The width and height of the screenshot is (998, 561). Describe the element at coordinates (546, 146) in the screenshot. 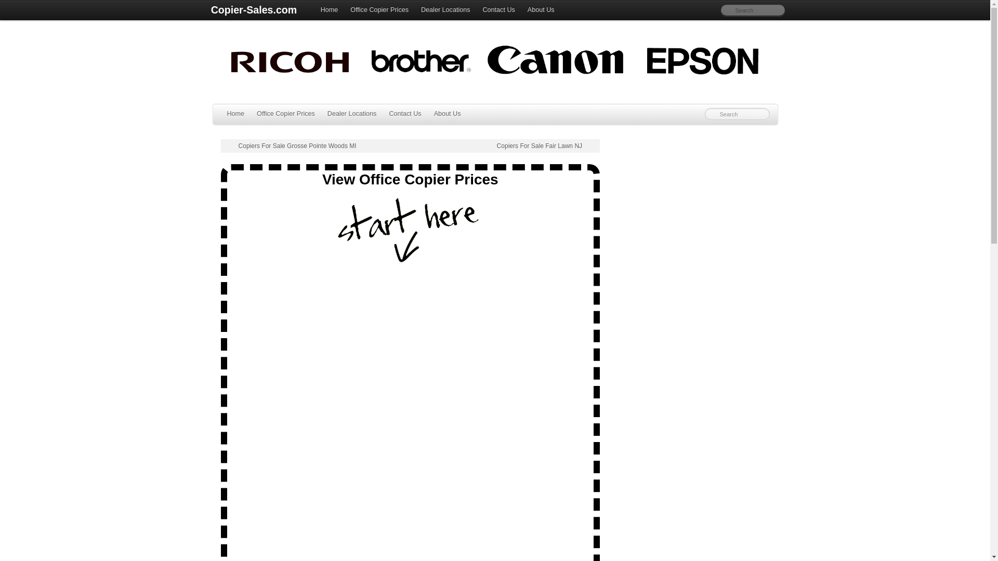

I see `Copiers For Sale Fair Lawn NJ` at that location.